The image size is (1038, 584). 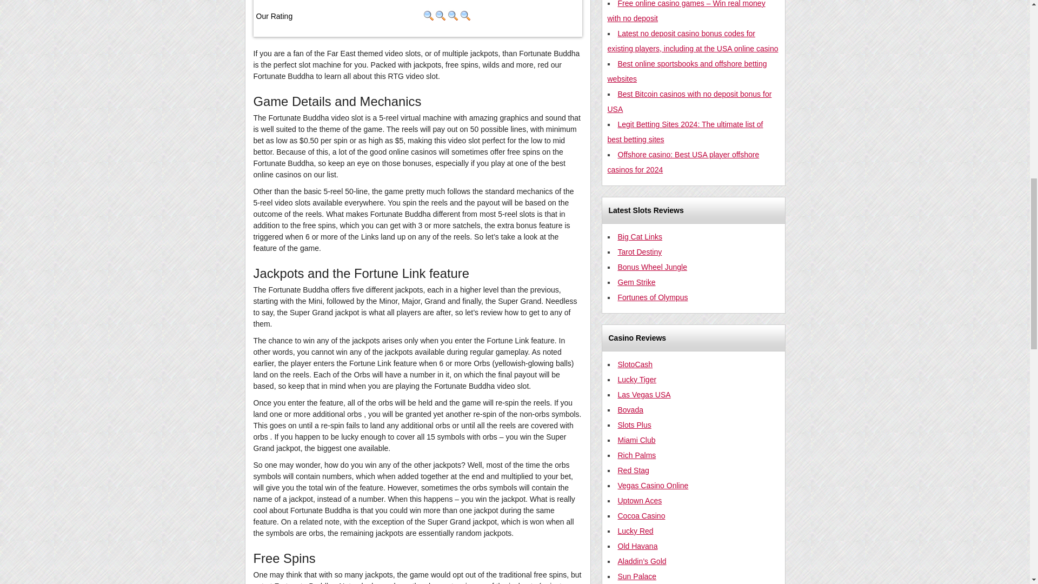 I want to click on Gem Strike, so click(x=636, y=282).